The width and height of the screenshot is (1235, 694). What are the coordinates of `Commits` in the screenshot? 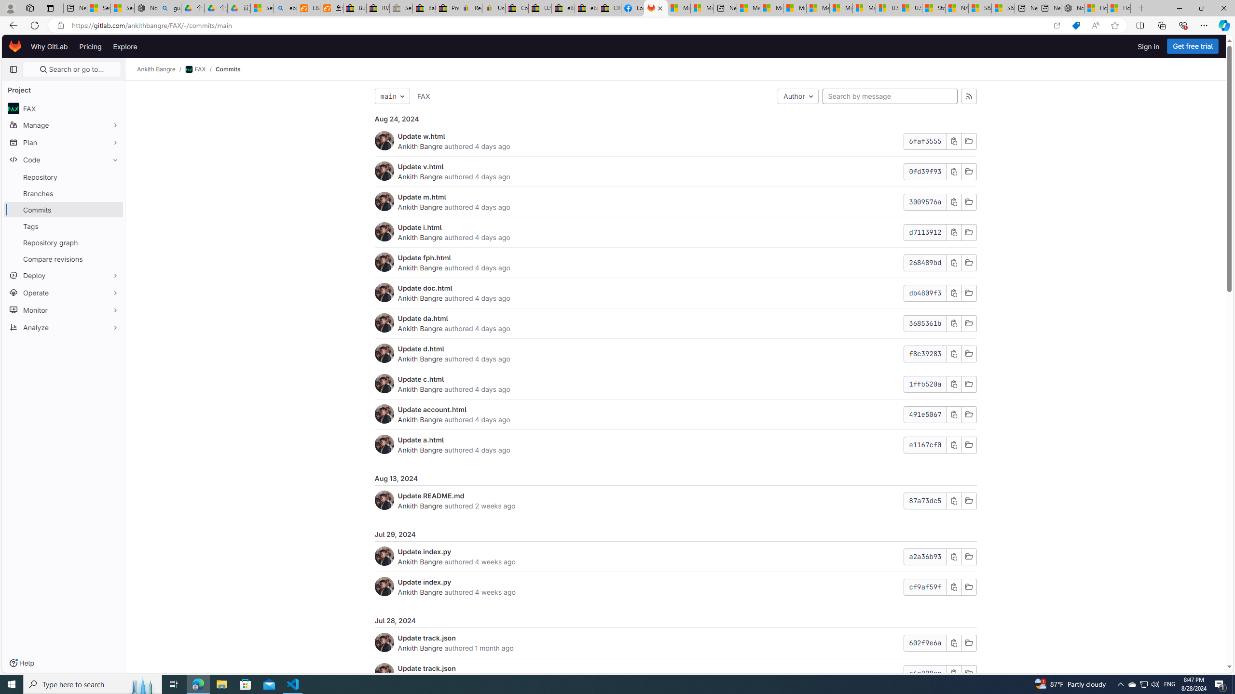 It's located at (228, 69).